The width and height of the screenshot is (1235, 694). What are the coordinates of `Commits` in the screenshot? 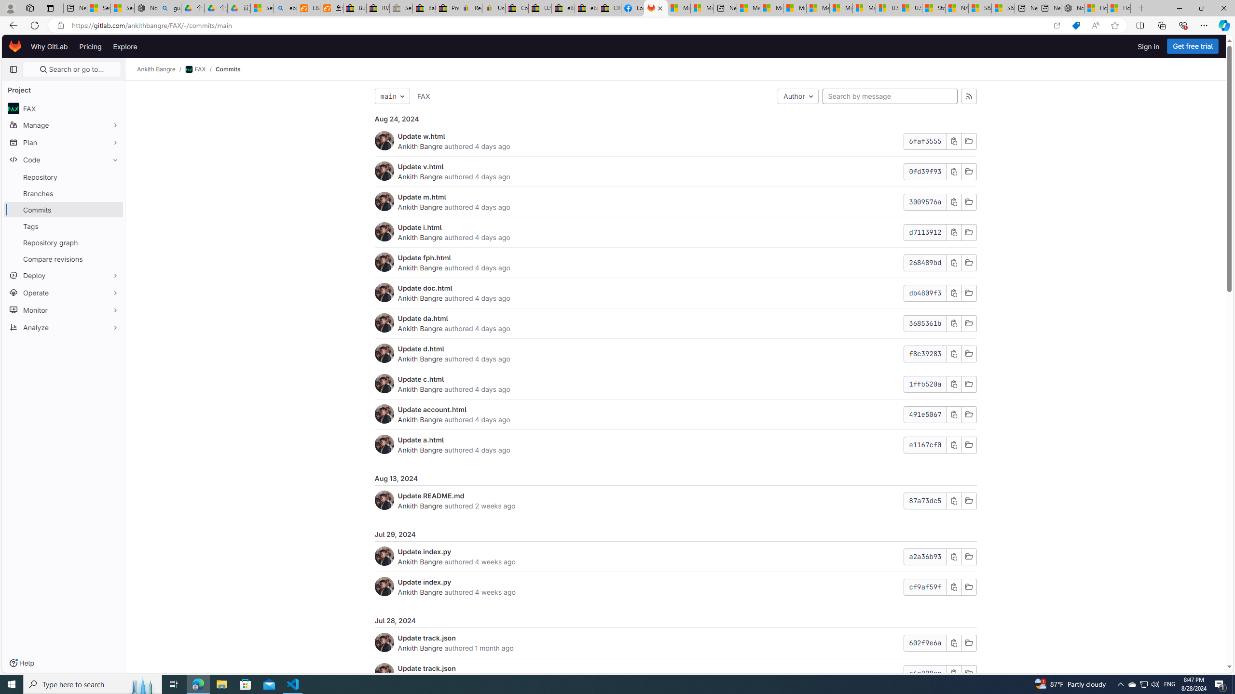 It's located at (228, 69).